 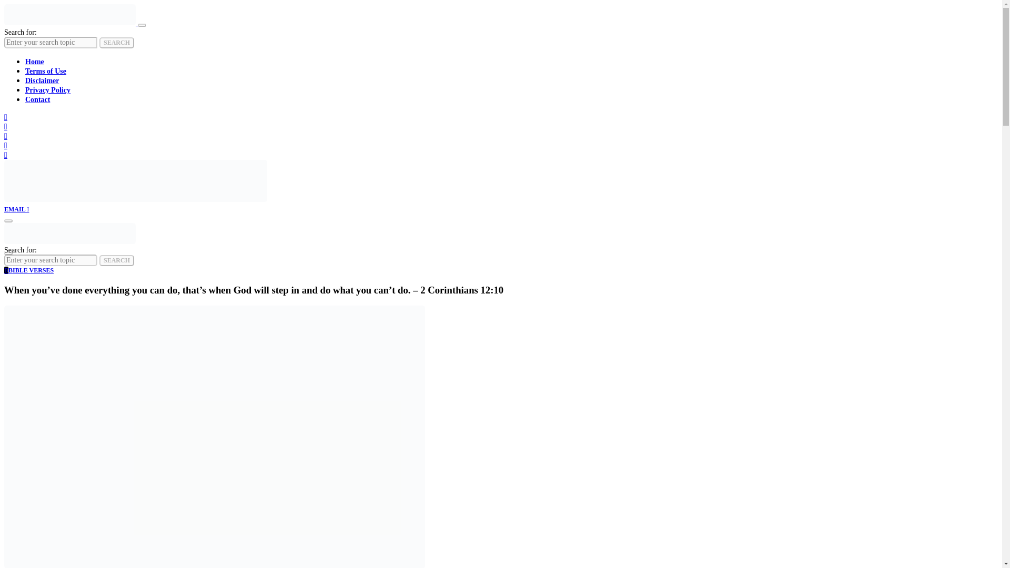 What do you see at coordinates (48, 90) in the screenshot?
I see `Privacy Policy` at bounding box center [48, 90].